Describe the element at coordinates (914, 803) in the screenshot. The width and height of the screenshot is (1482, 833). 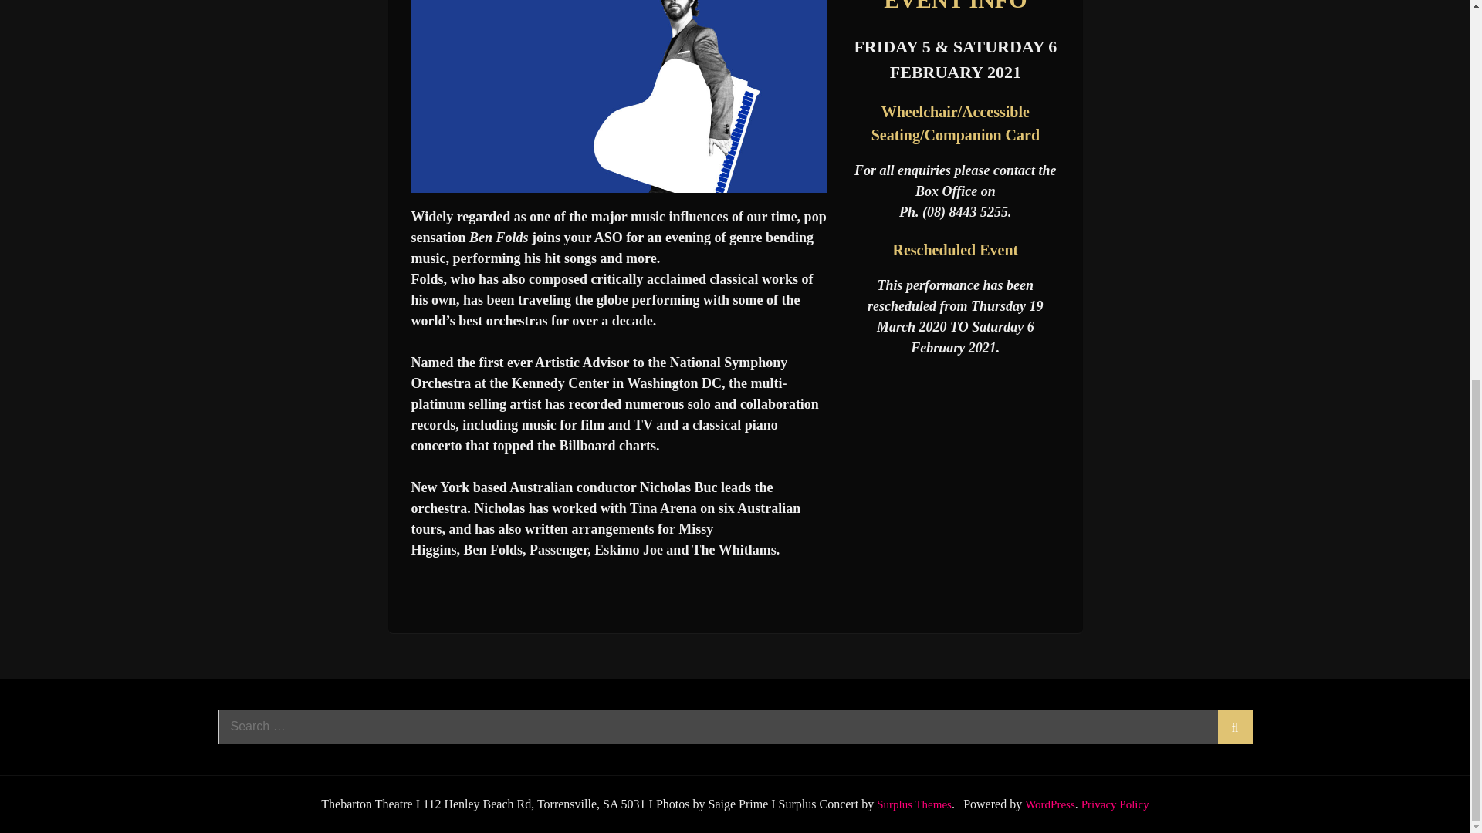
I see `Surplus Themes` at that location.